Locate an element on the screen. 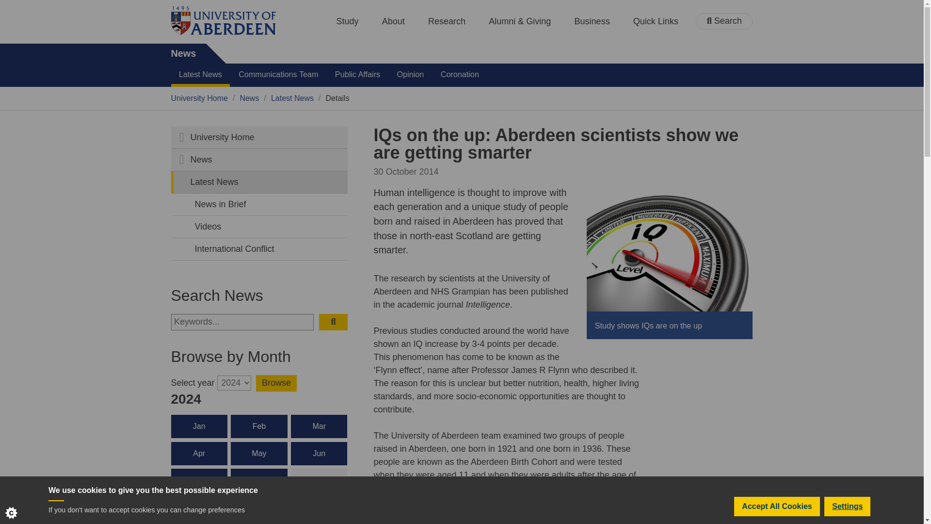 Image resolution: width=931 pixels, height=524 pixels. About is located at coordinates (393, 21).